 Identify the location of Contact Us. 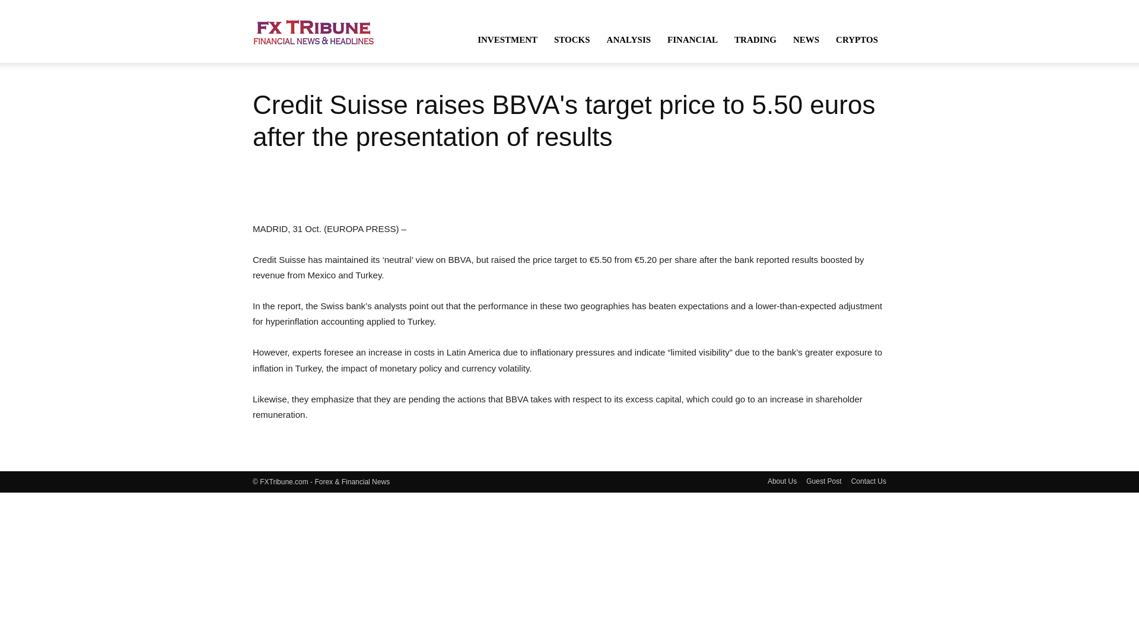
(868, 481).